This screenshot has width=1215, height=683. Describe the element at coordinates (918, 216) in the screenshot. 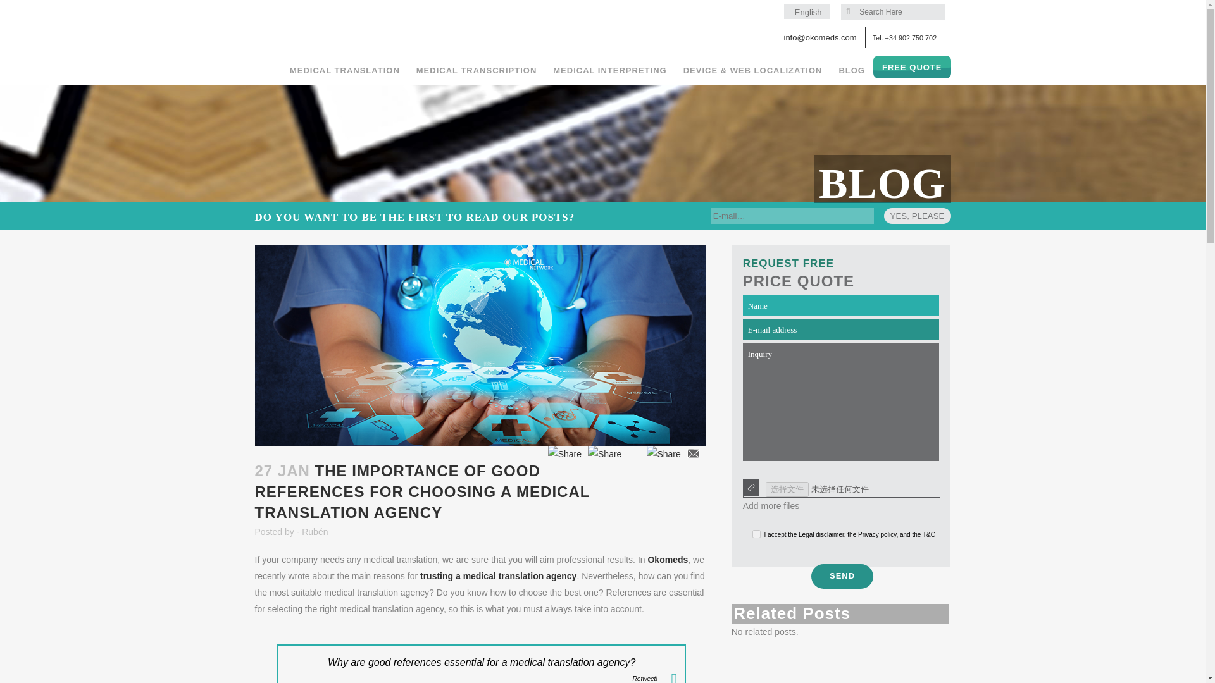

I see `YES, PLEASE` at that location.